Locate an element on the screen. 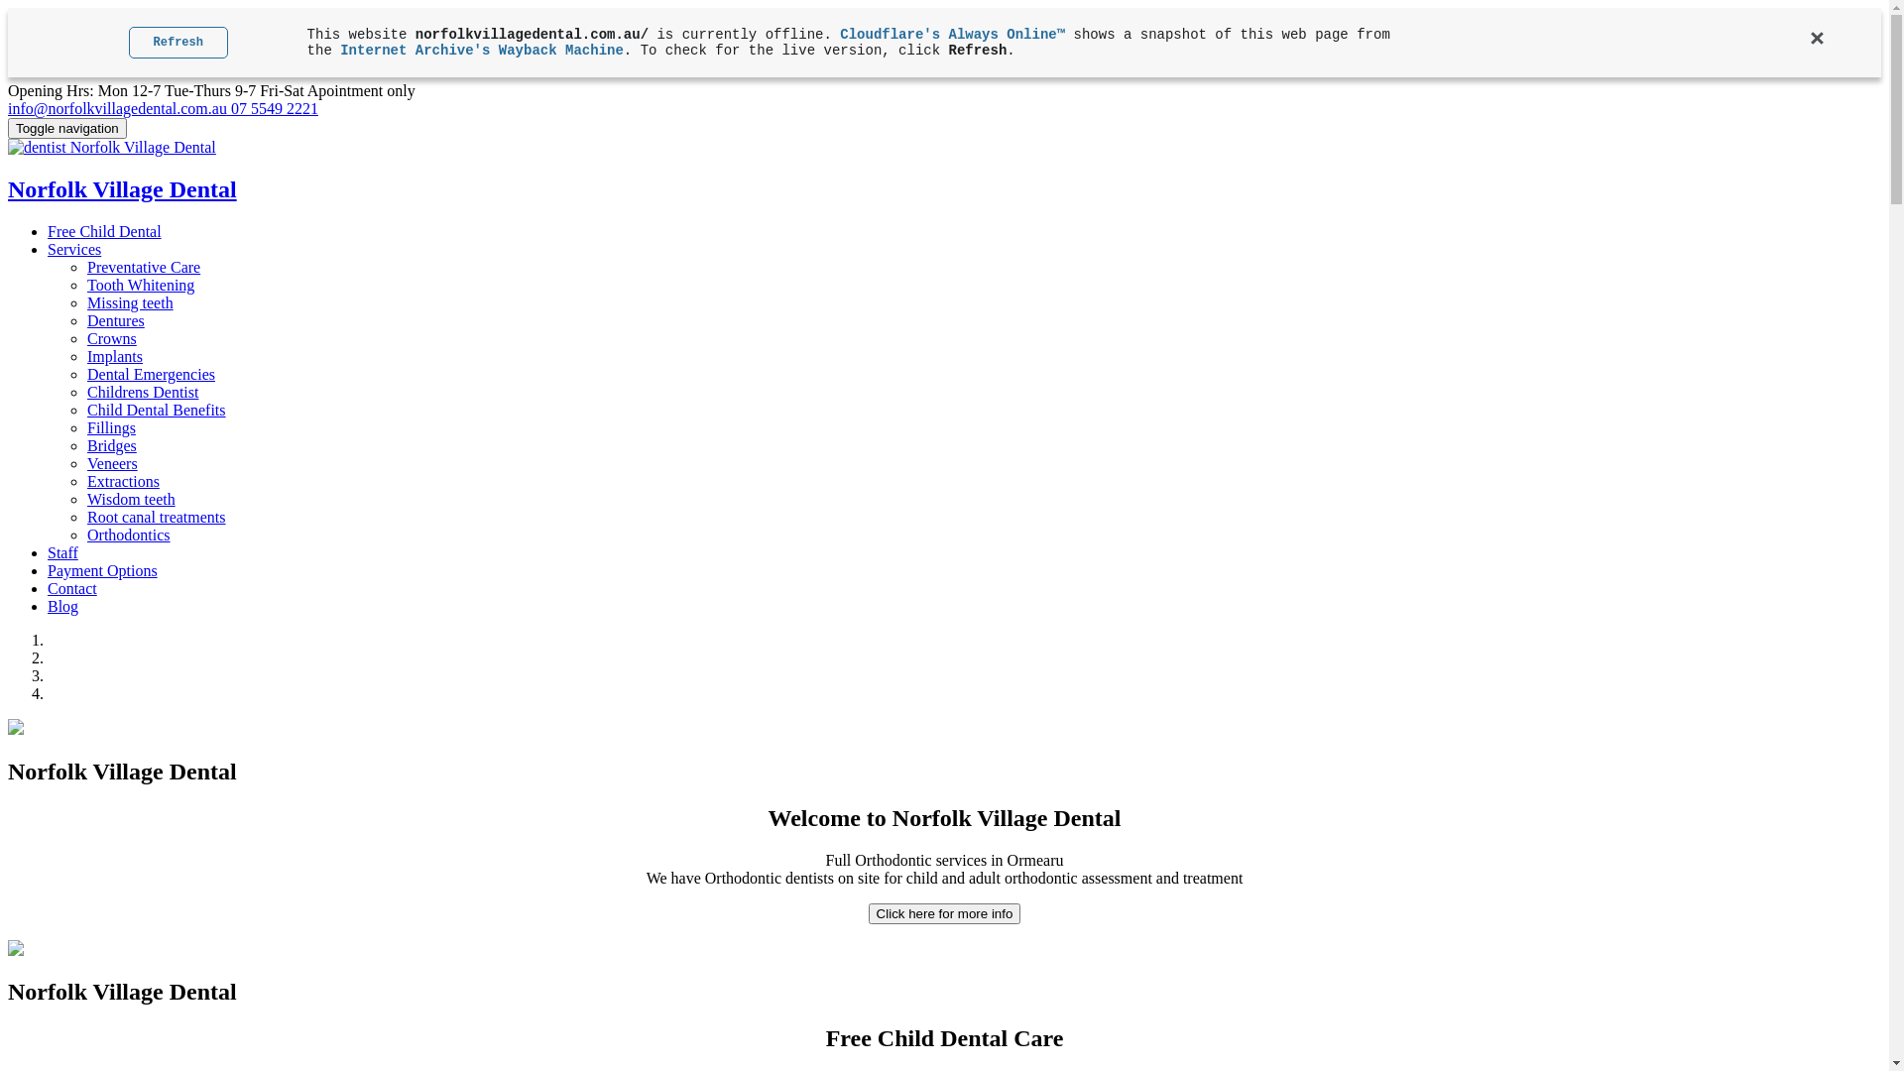 This screenshot has width=1904, height=1071. Root canal treatments is located at coordinates (157, 518).